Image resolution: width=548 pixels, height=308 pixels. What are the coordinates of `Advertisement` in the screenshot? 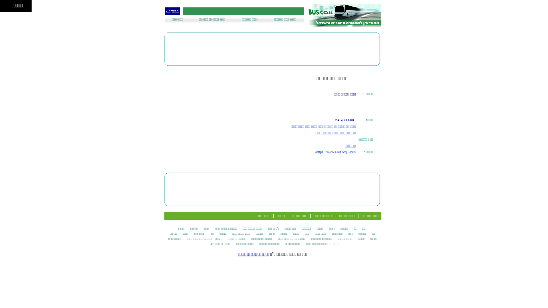 It's located at (272, 49).